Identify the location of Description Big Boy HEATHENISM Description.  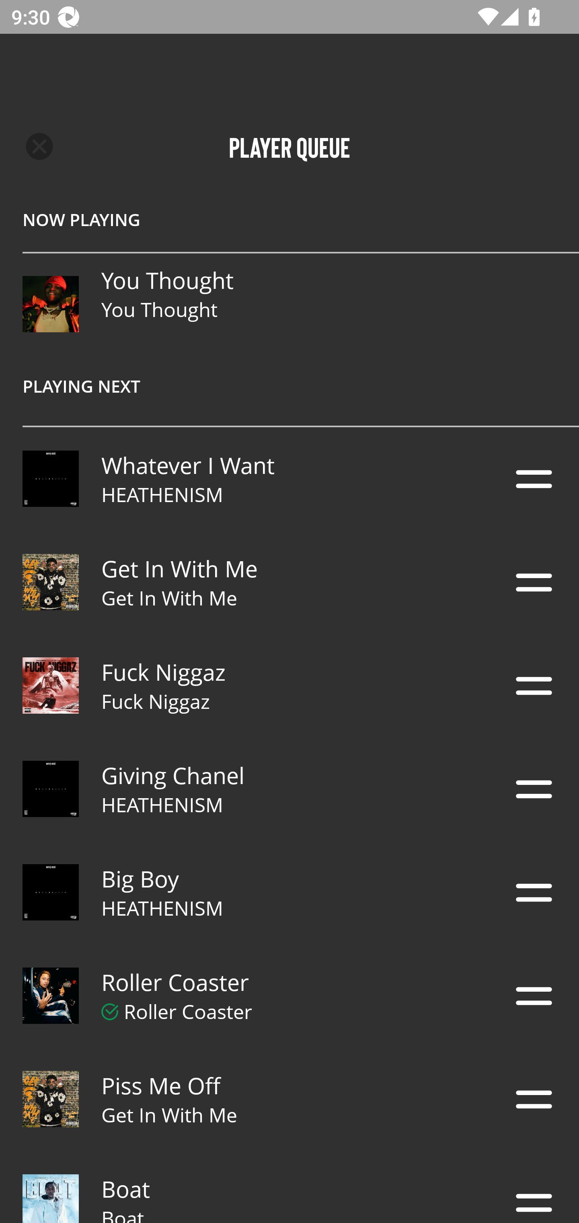
(289, 892).